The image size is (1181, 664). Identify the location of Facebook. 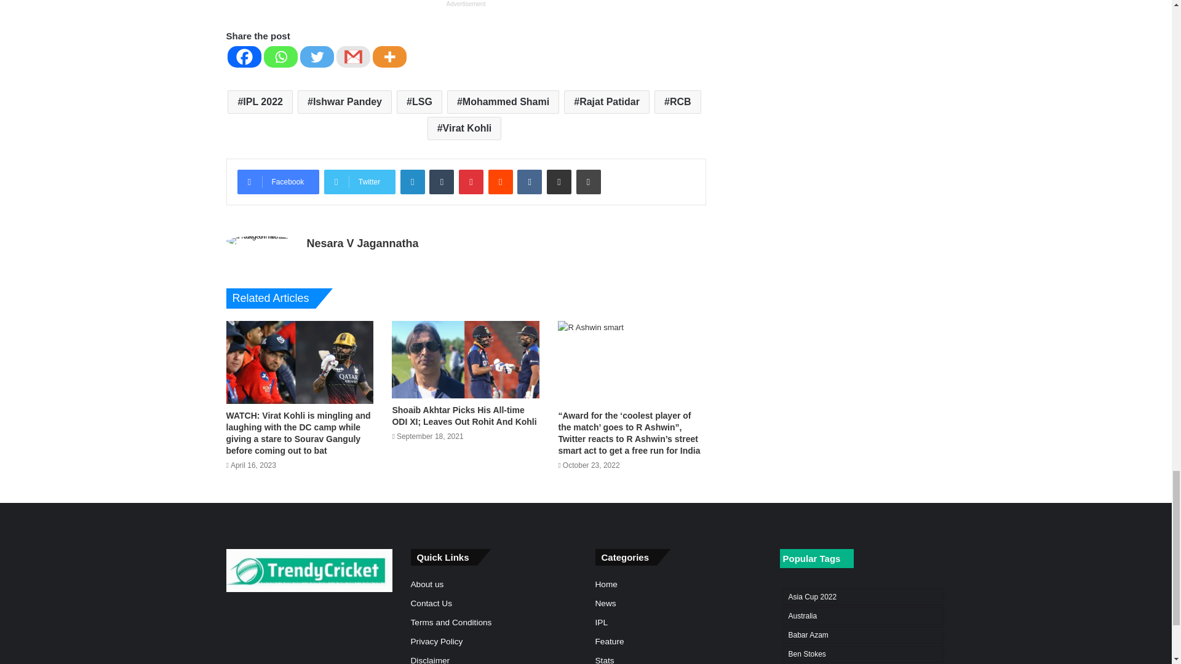
(244, 57).